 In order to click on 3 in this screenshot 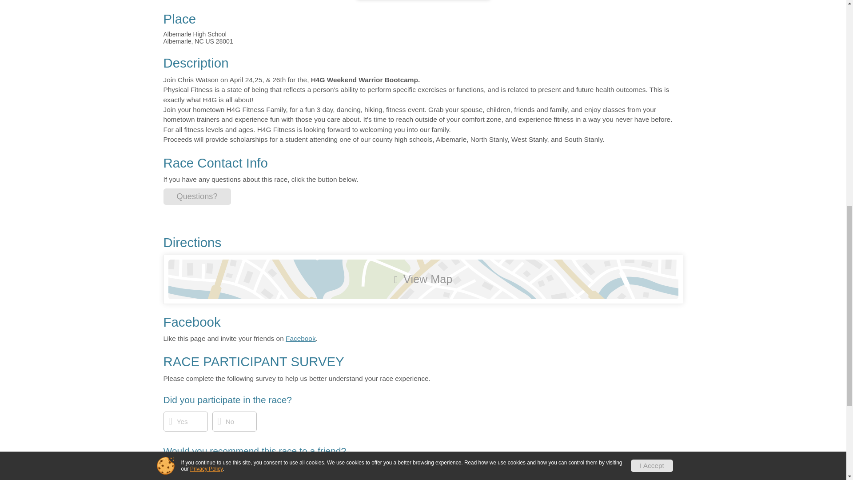, I will do `click(262, 478)`.